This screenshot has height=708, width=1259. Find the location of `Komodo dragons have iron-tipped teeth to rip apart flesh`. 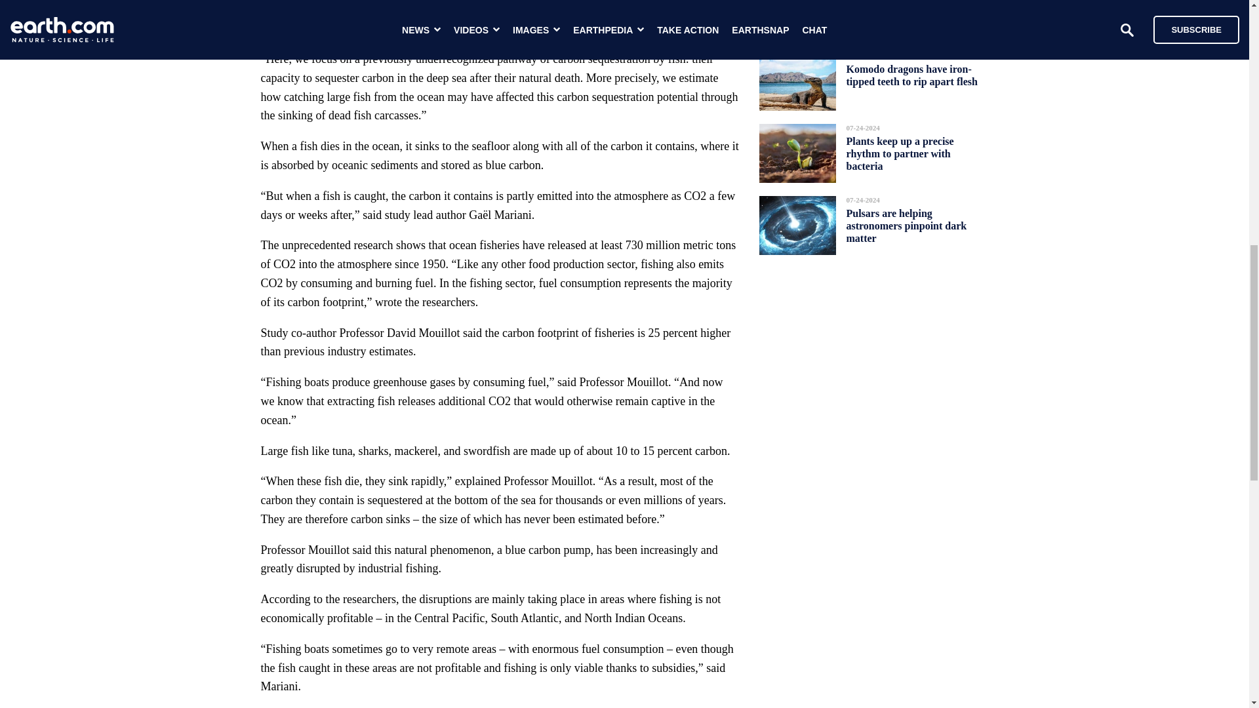

Komodo dragons have iron-tipped teeth to rip apart flesh is located at coordinates (911, 75).